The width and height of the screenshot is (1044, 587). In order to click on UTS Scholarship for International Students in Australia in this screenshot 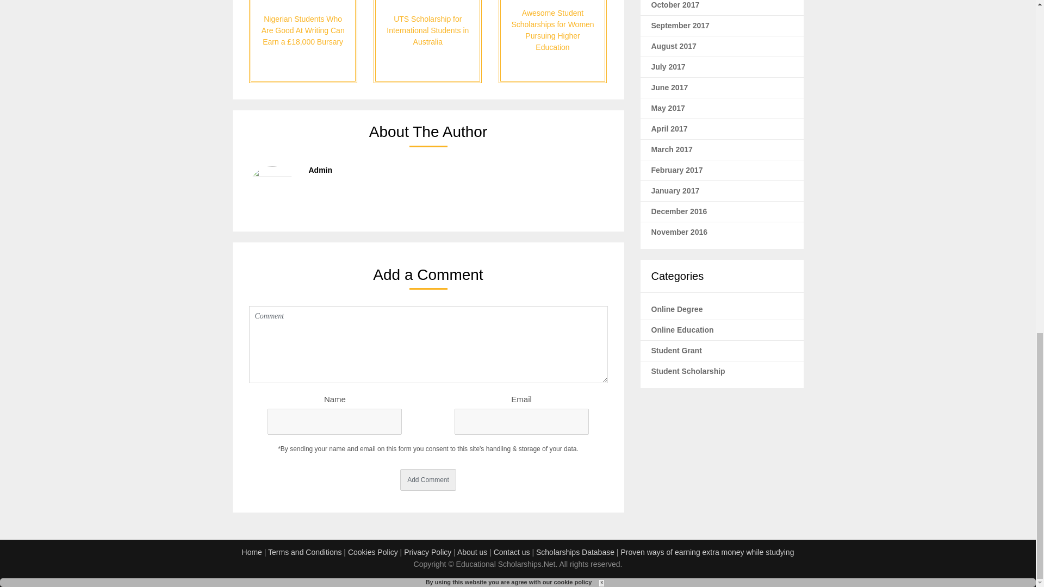, I will do `click(427, 41)`.